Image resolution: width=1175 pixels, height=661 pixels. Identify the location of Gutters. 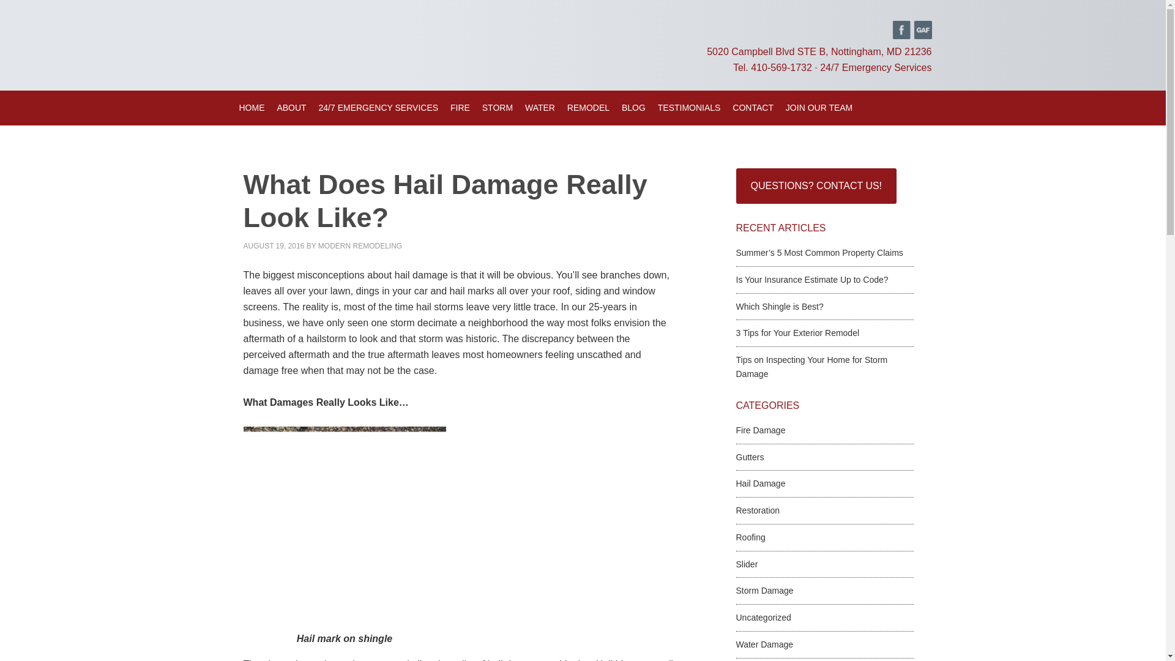
(749, 457).